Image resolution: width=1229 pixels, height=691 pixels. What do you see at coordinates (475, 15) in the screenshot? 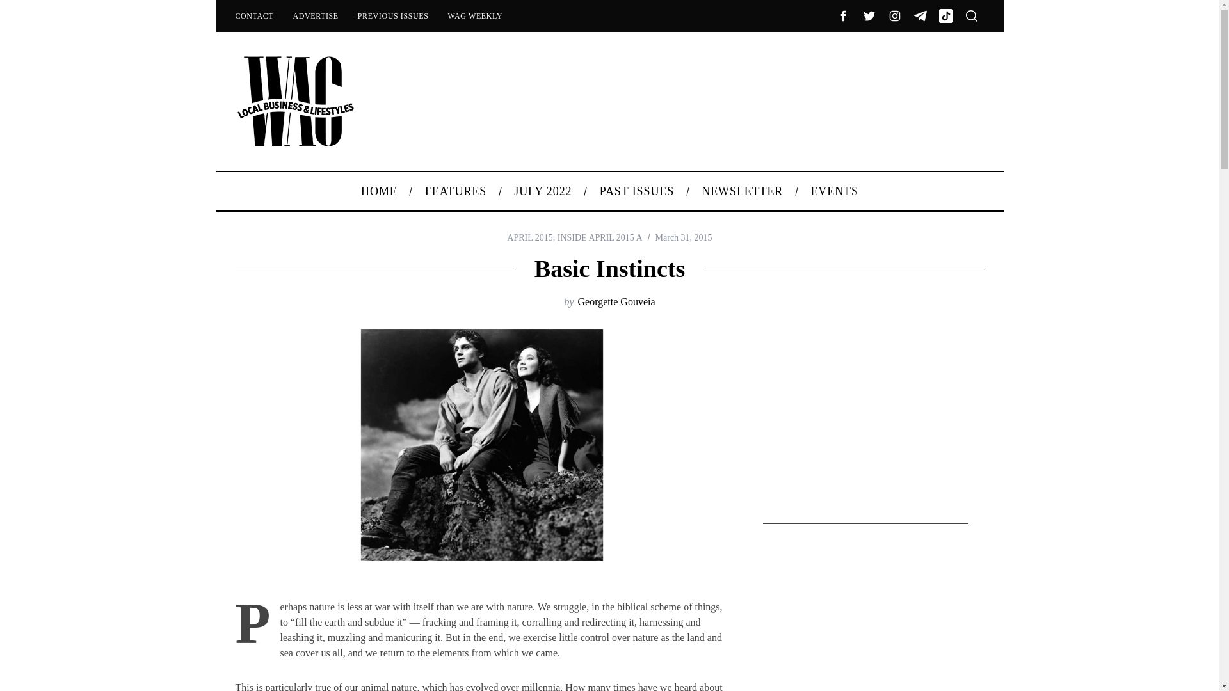
I see `WAG WEEKLY` at bounding box center [475, 15].